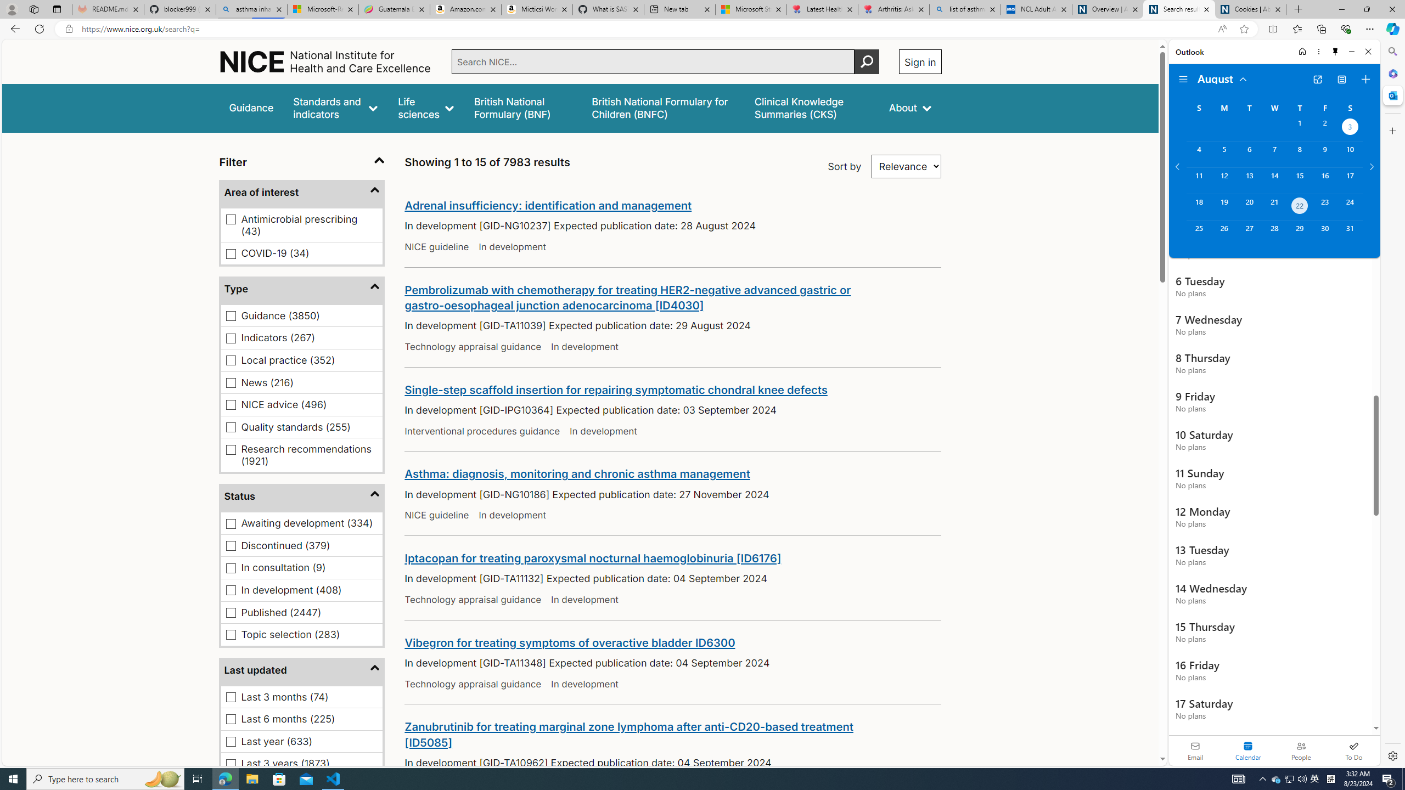 This screenshot has height=790, width=1405. I want to click on Last year (633), so click(231, 742).